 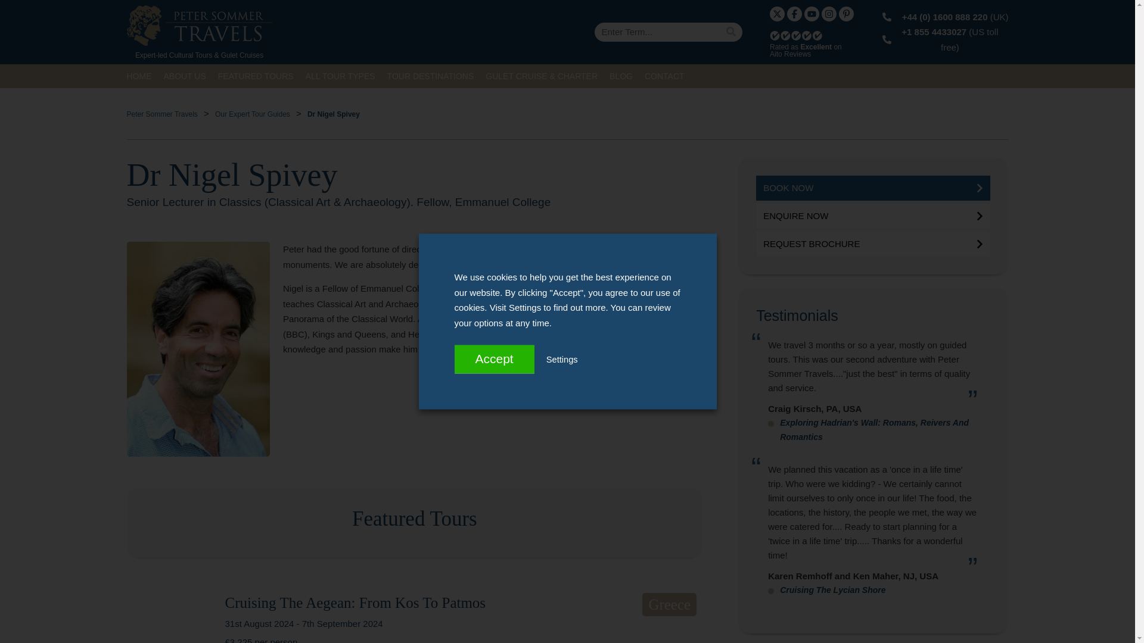 I want to click on Peter Sommer Travels logo, so click(x=199, y=25).